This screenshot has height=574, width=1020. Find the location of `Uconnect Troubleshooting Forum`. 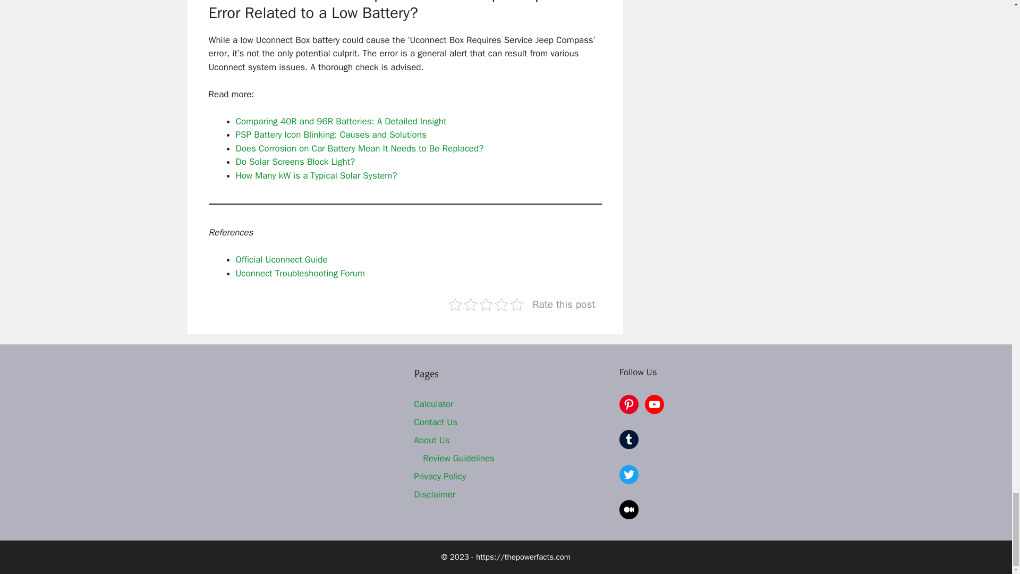

Uconnect Troubleshooting Forum is located at coordinates (300, 273).